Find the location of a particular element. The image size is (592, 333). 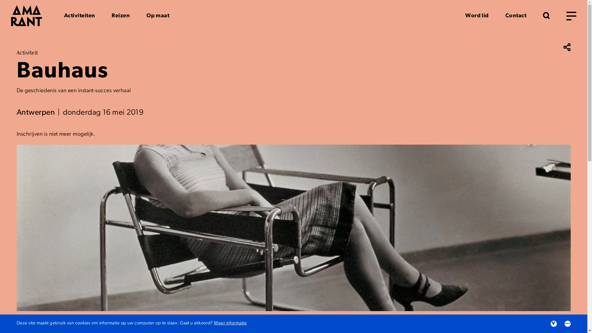

Word lid is located at coordinates (477, 16).